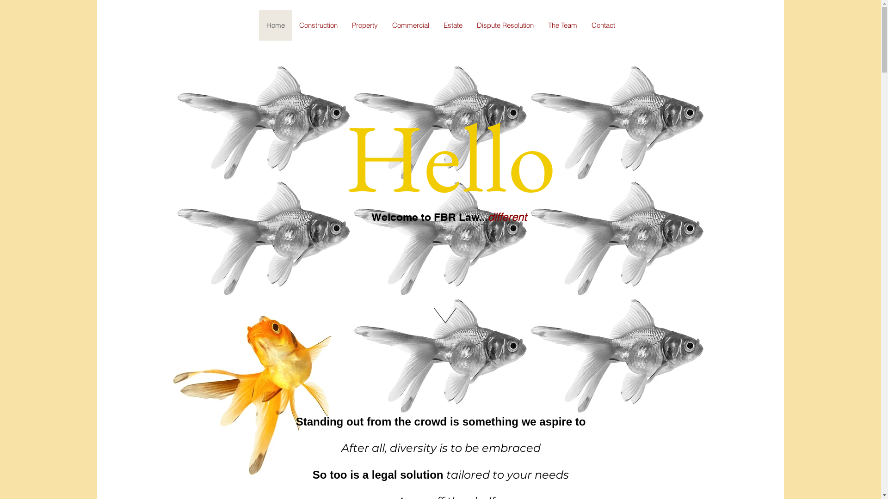 The width and height of the screenshot is (888, 499). I want to click on Estate, so click(452, 25).